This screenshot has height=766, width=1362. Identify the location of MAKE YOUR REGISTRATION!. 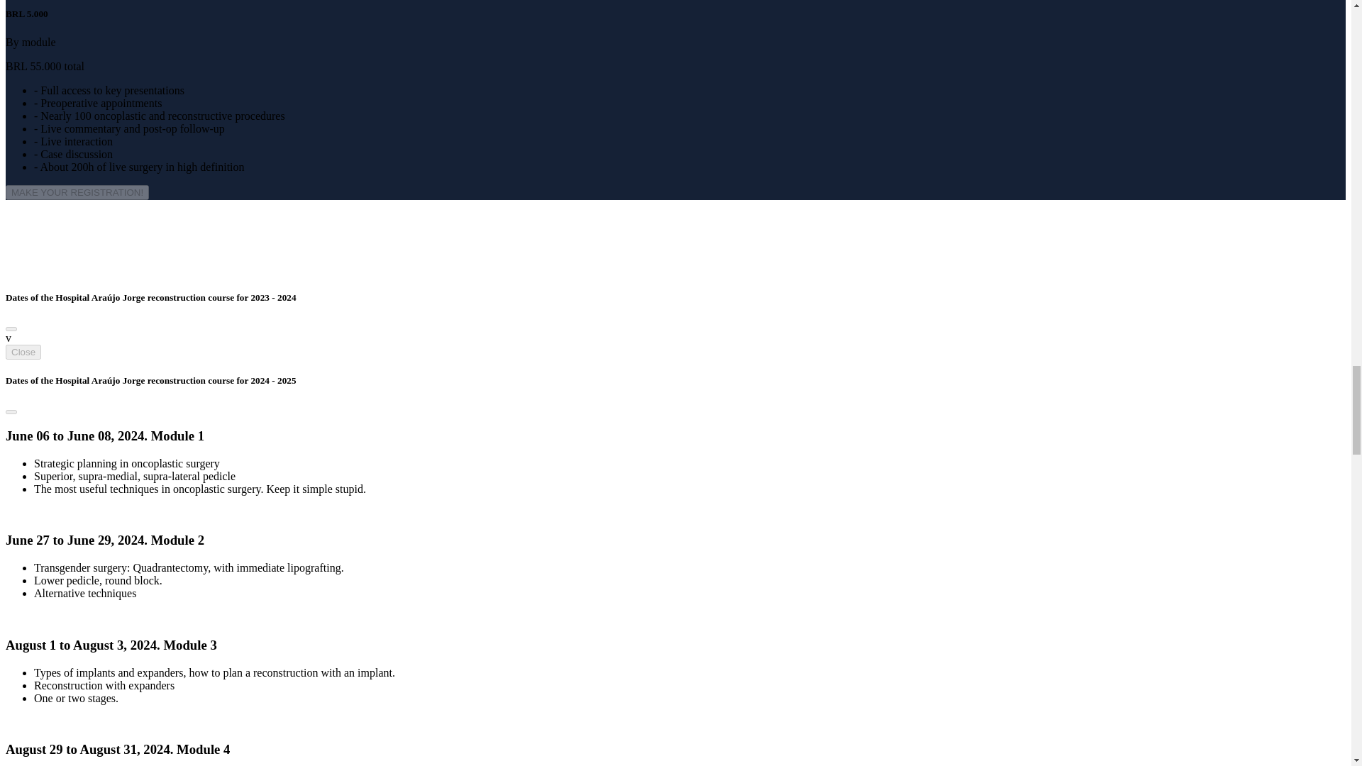
(77, 192).